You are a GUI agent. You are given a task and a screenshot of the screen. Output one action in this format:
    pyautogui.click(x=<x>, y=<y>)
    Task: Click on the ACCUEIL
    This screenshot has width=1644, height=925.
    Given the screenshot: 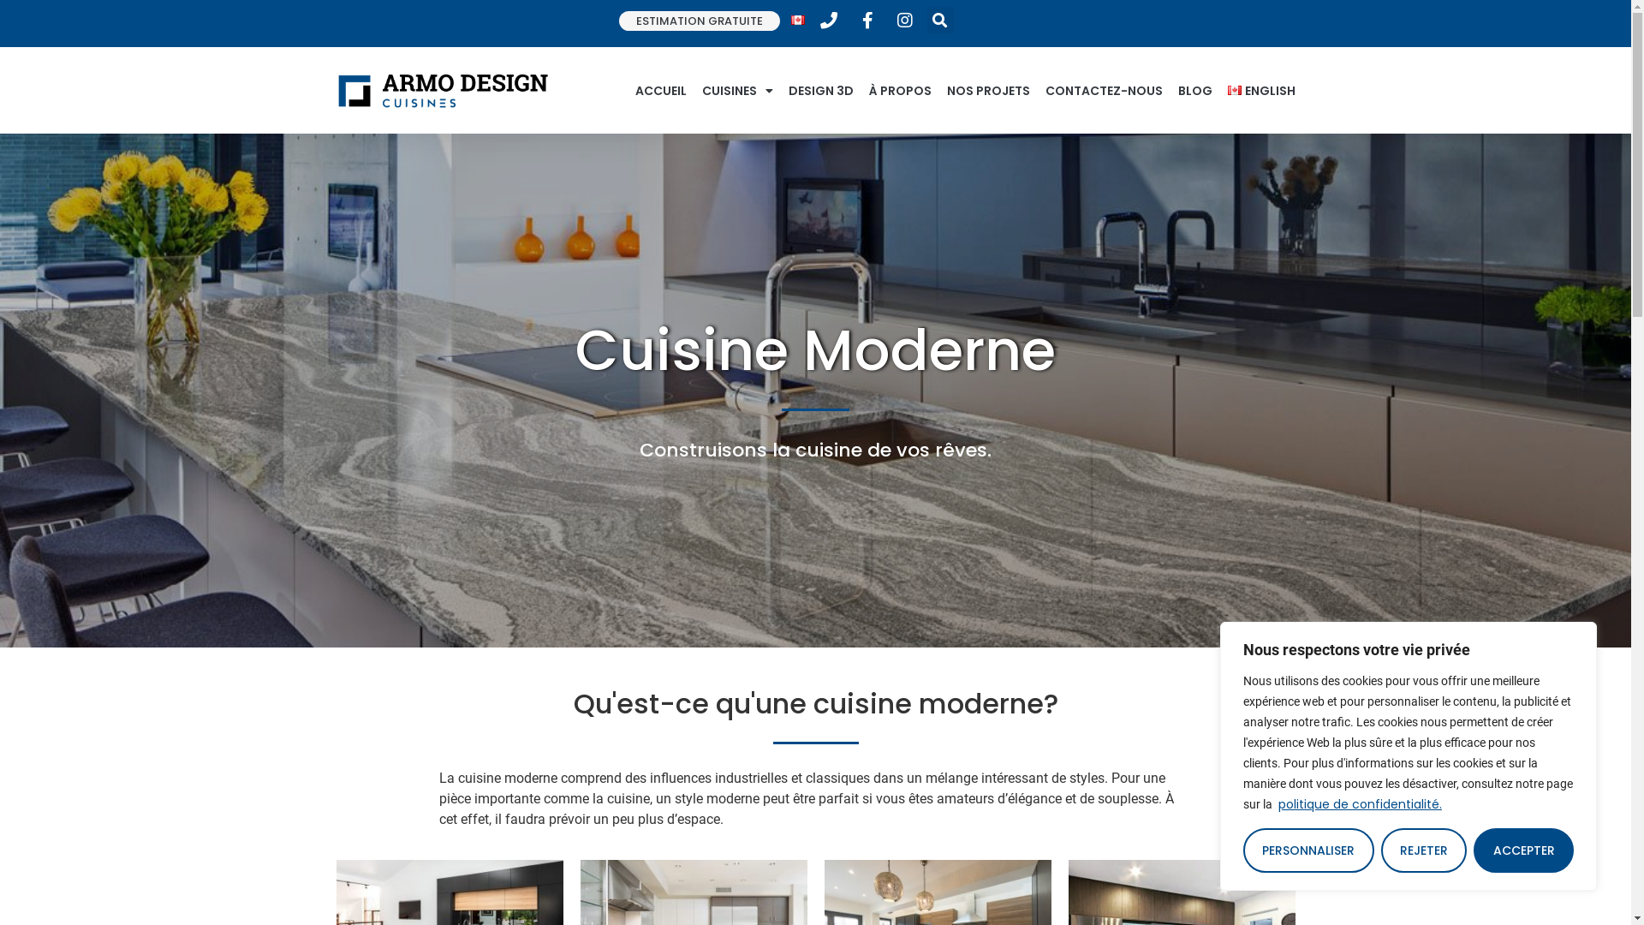 What is the action you would take?
    pyautogui.click(x=661, y=91)
    